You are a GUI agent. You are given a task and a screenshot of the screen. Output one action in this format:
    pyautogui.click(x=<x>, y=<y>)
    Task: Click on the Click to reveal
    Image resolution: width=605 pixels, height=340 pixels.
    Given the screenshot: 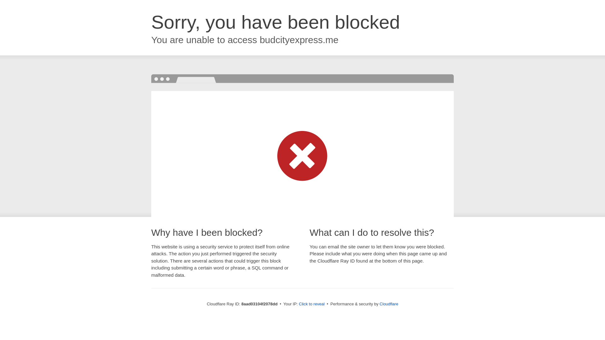 What is the action you would take?
    pyautogui.click(x=312, y=304)
    